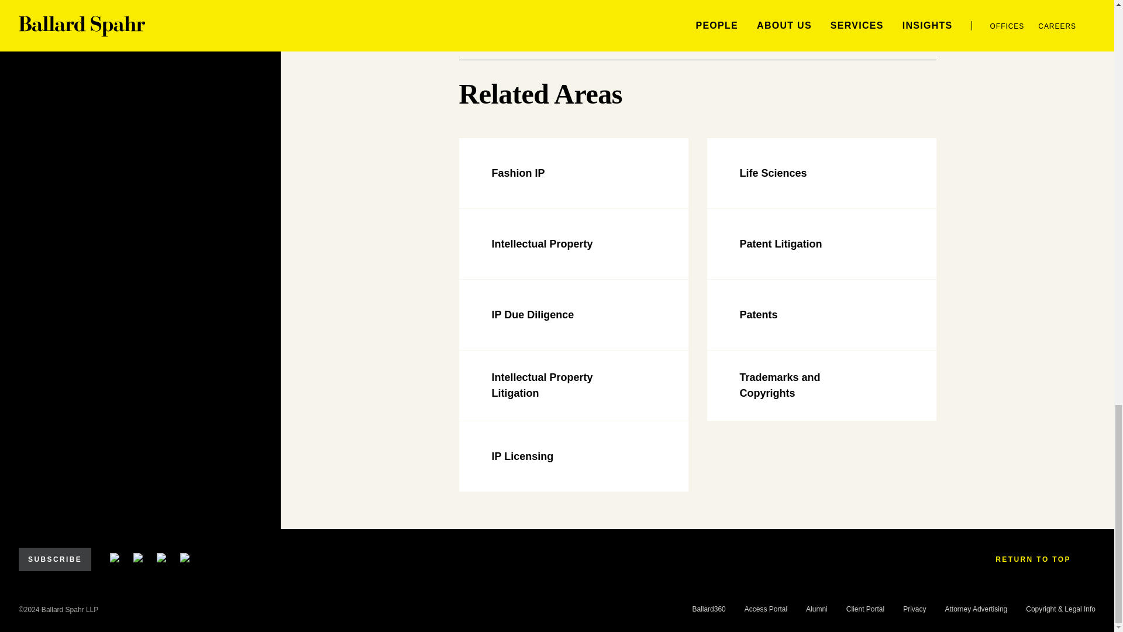 This screenshot has height=632, width=1123. What do you see at coordinates (1041, 559) in the screenshot?
I see `RETURN TO TOP` at bounding box center [1041, 559].